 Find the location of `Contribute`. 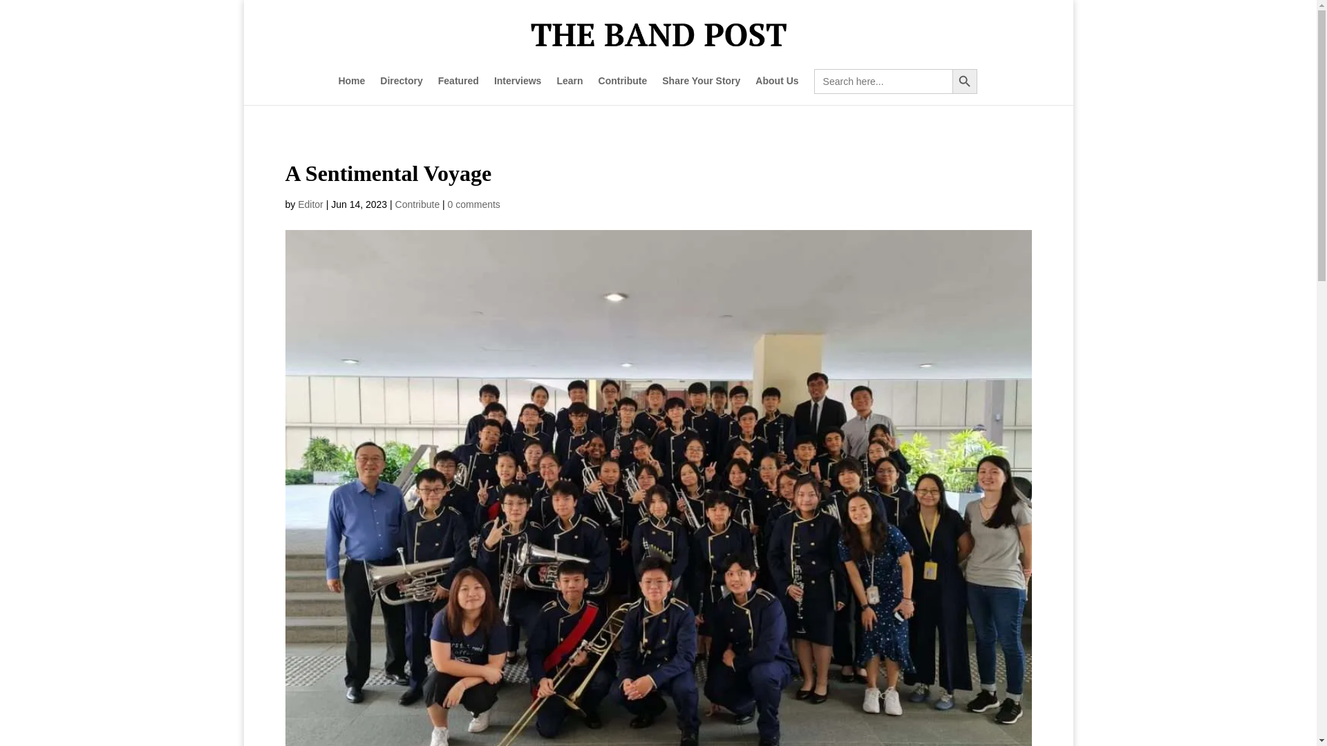

Contribute is located at coordinates (622, 90).